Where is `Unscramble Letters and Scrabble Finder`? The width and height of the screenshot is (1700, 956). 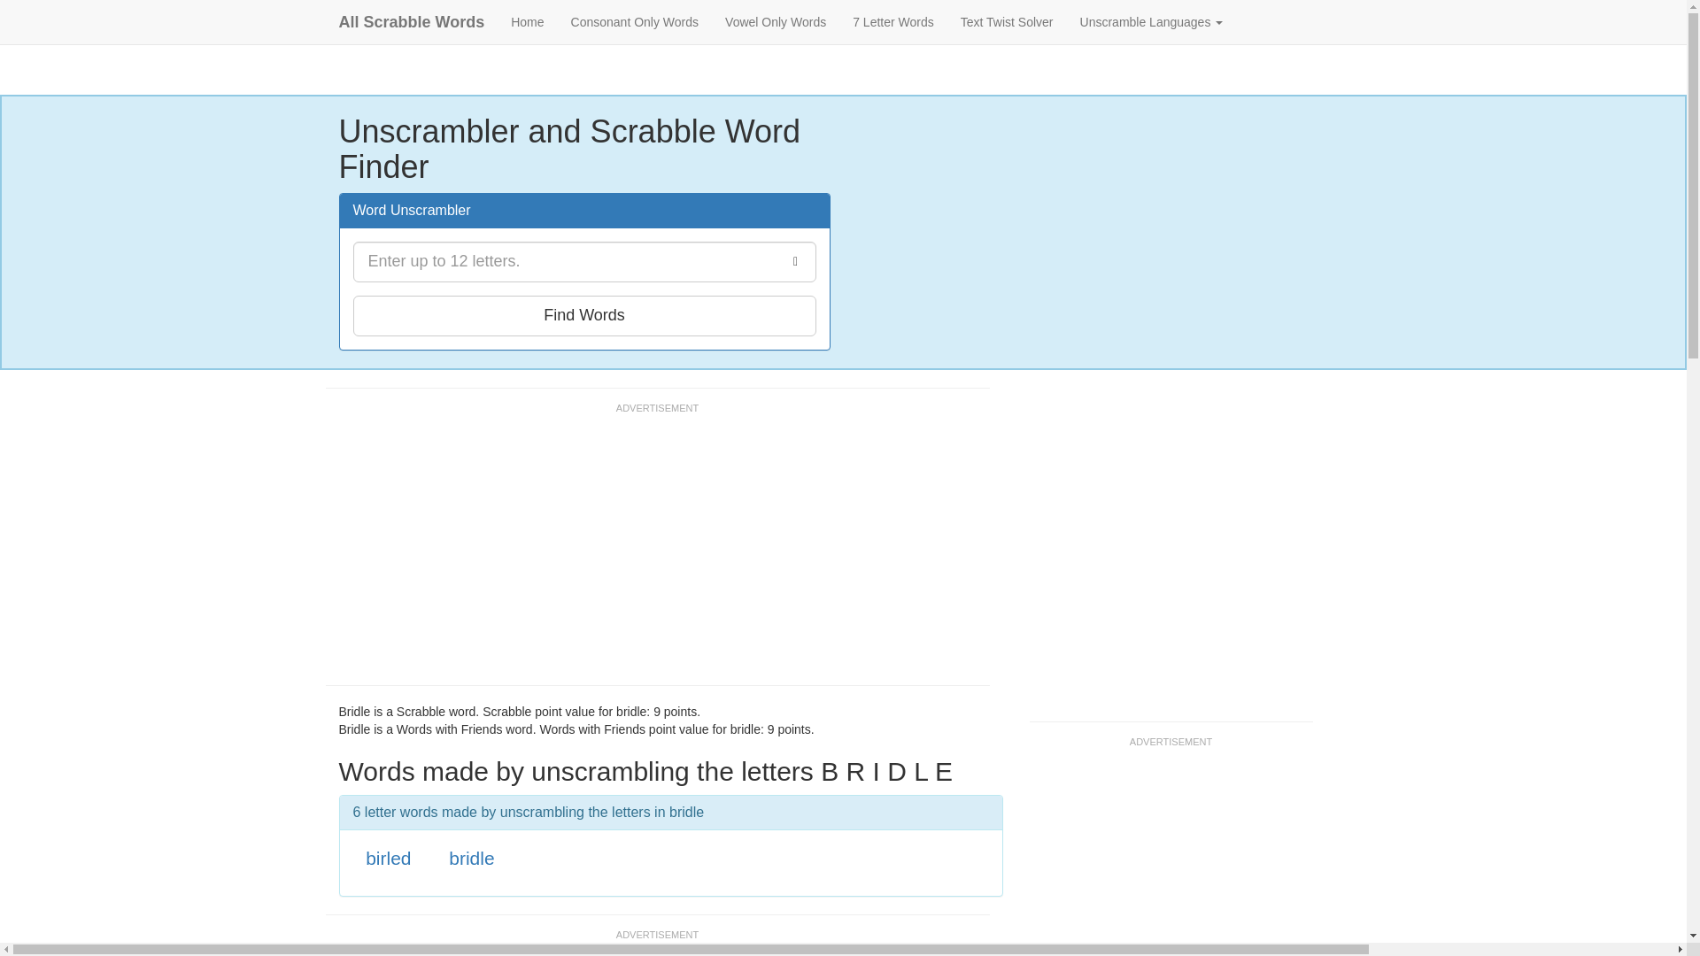 Unscramble Letters and Scrabble Finder is located at coordinates (528, 21).